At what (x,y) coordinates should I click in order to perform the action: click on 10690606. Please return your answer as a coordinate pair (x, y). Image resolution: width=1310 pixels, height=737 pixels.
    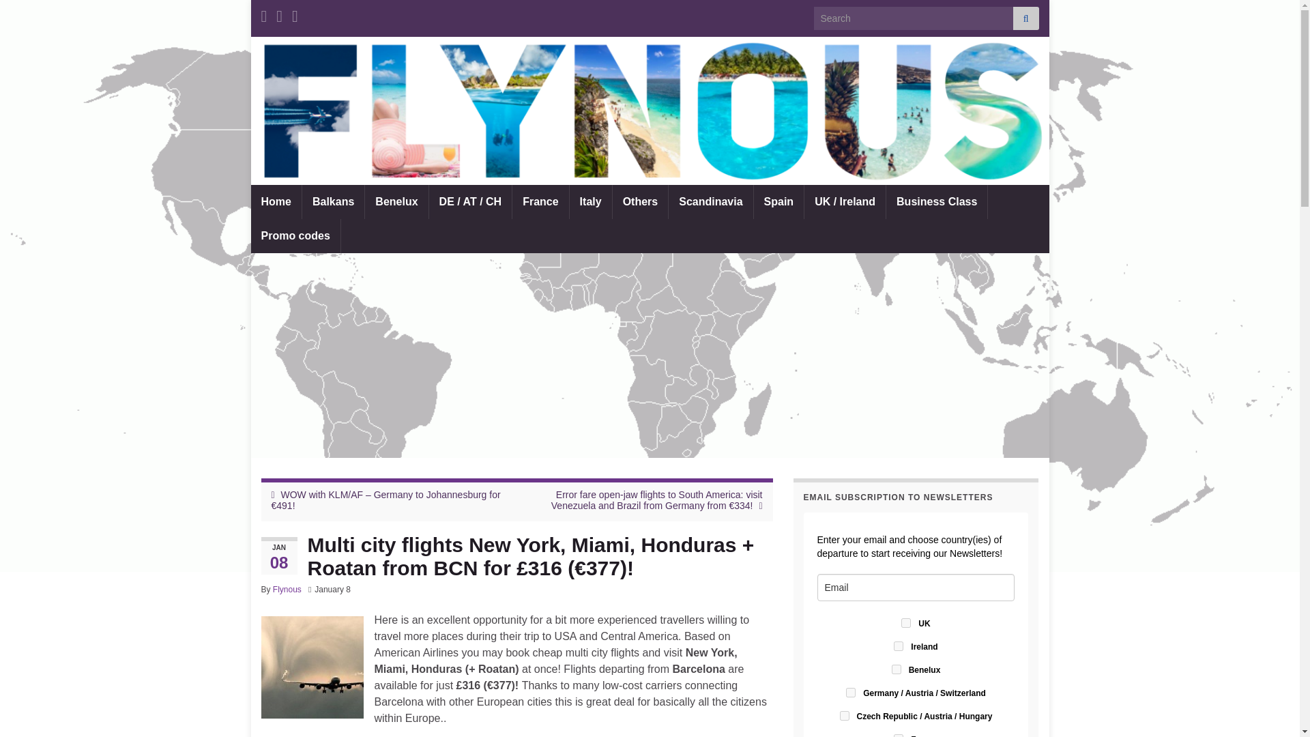
    Looking at the image, I should click on (905, 623).